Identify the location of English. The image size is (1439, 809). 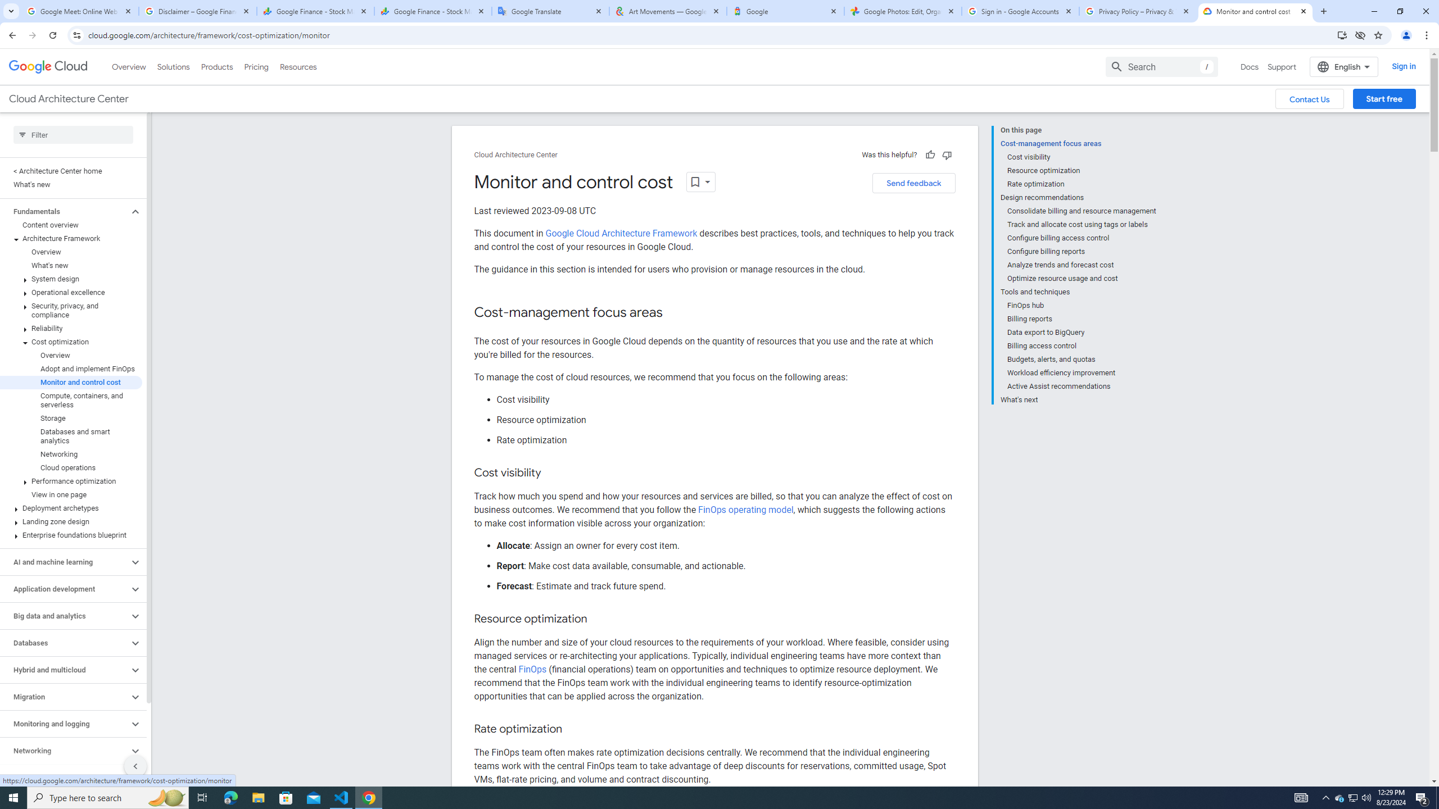
(1343, 66).